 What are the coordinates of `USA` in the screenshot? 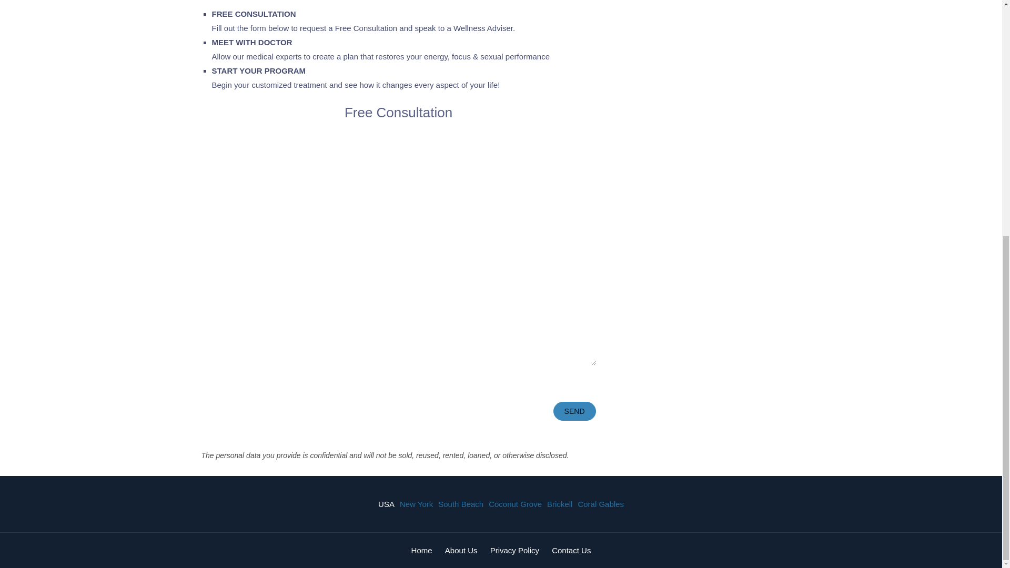 It's located at (386, 504).